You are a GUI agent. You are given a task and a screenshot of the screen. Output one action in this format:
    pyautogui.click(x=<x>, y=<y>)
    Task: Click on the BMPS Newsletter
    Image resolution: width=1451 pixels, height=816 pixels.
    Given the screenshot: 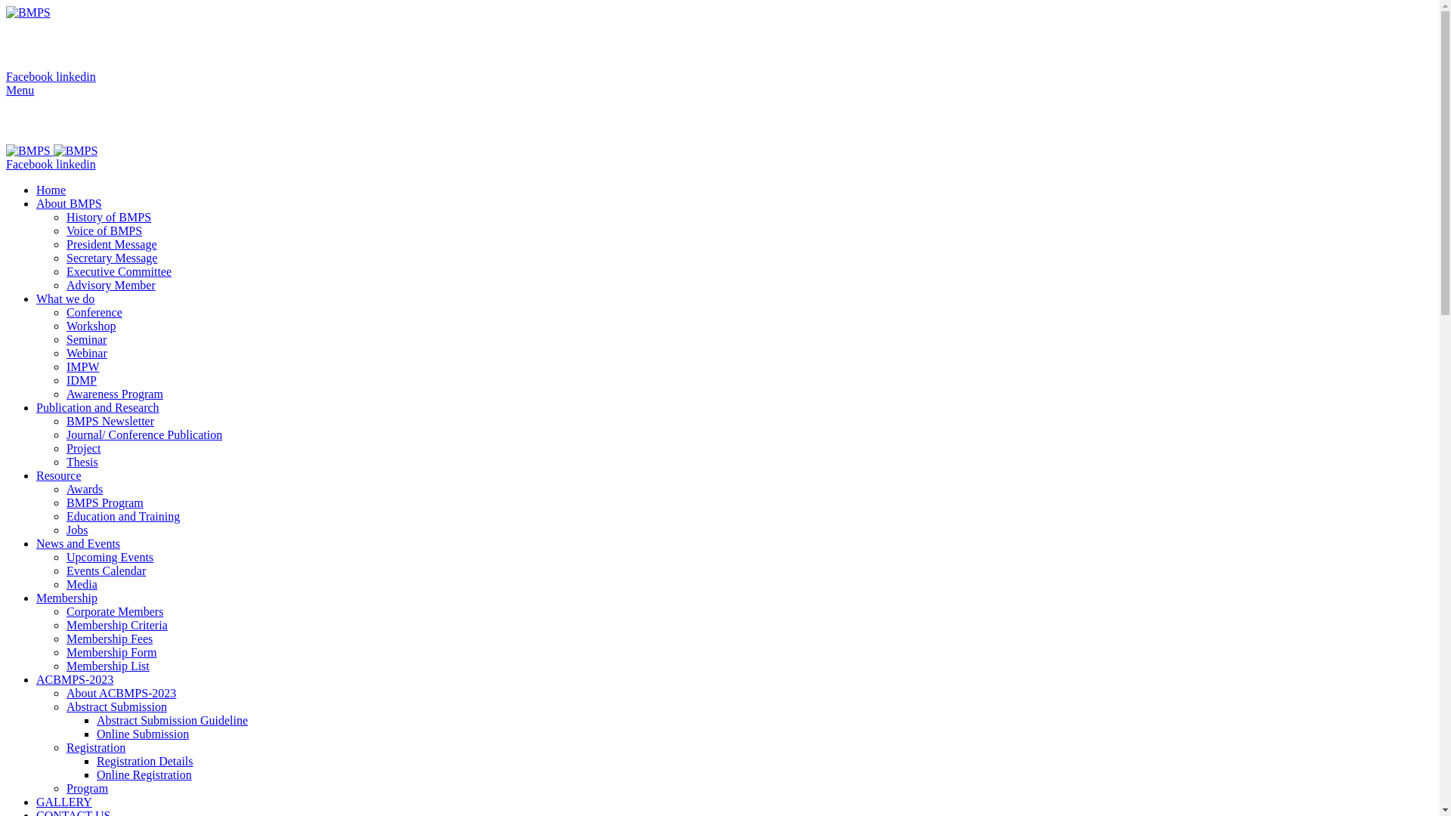 What is the action you would take?
    pyautogui.click(x=110, y=422)
    